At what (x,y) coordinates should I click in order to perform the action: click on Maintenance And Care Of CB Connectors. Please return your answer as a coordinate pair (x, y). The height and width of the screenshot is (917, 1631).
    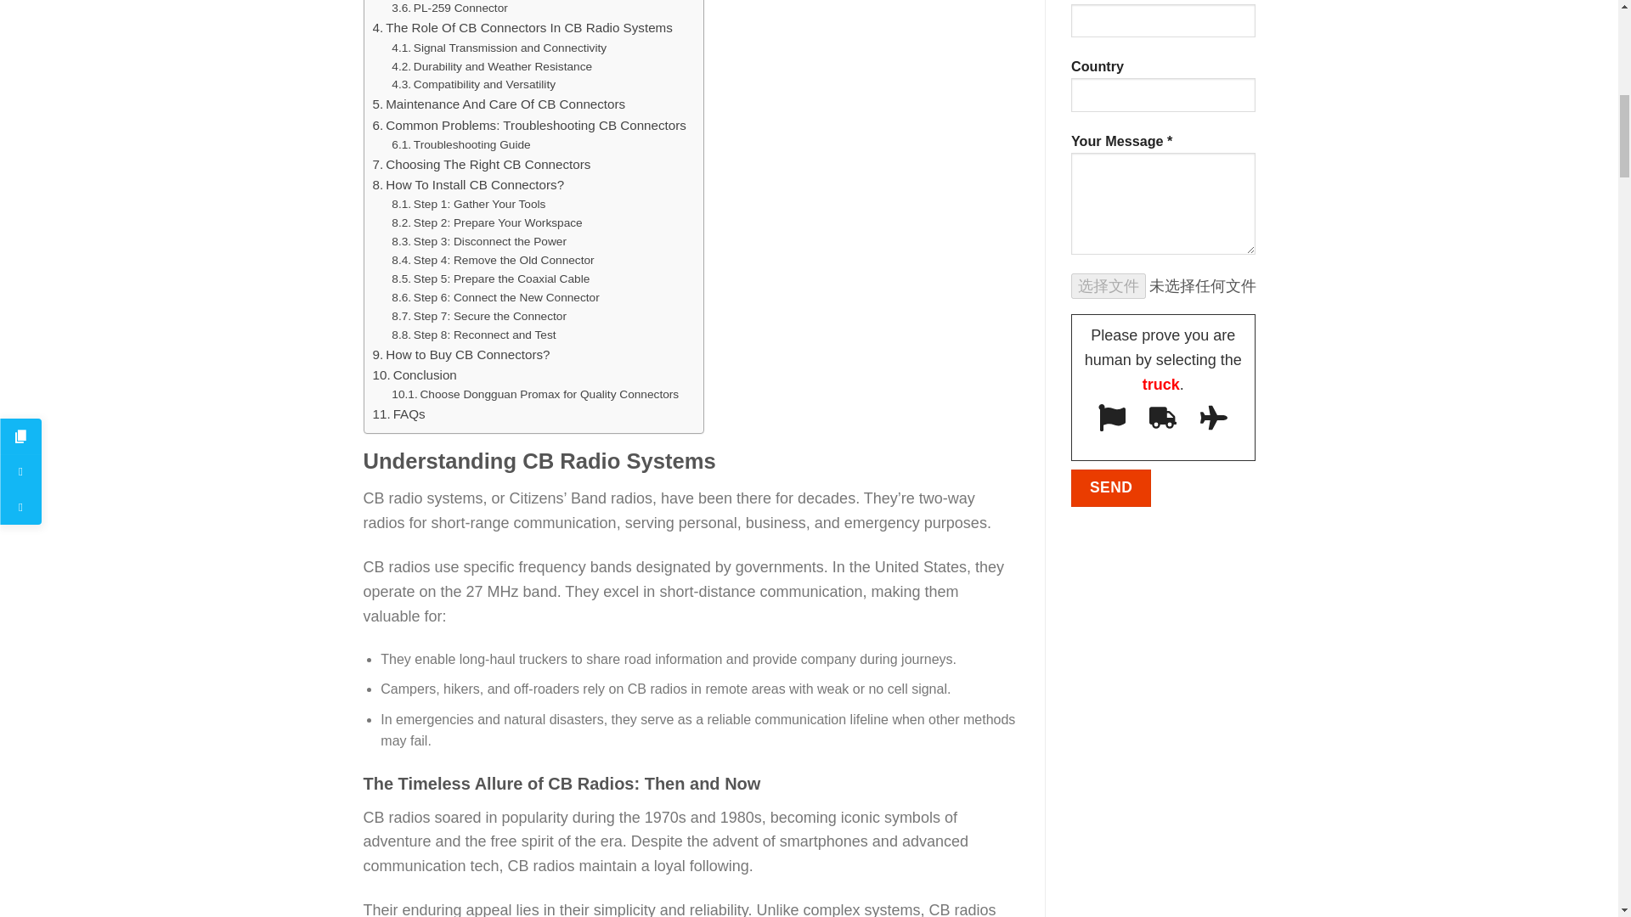
    Looking at the image, I should click on (498, 104).